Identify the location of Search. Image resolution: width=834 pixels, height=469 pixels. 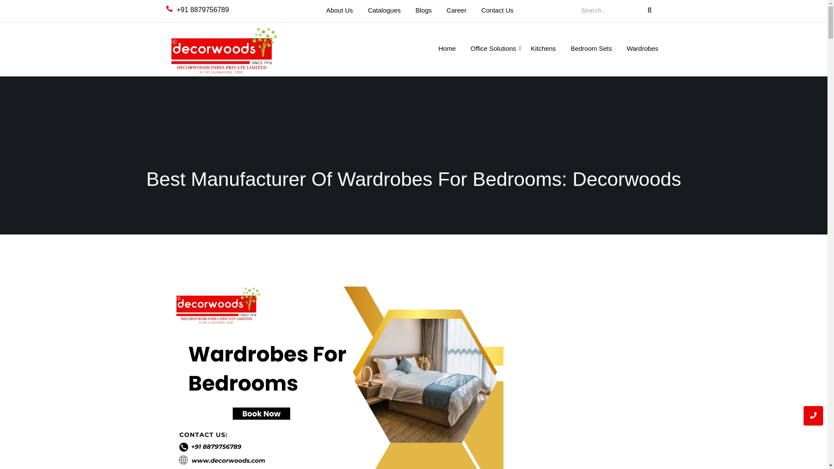
(609, 10).